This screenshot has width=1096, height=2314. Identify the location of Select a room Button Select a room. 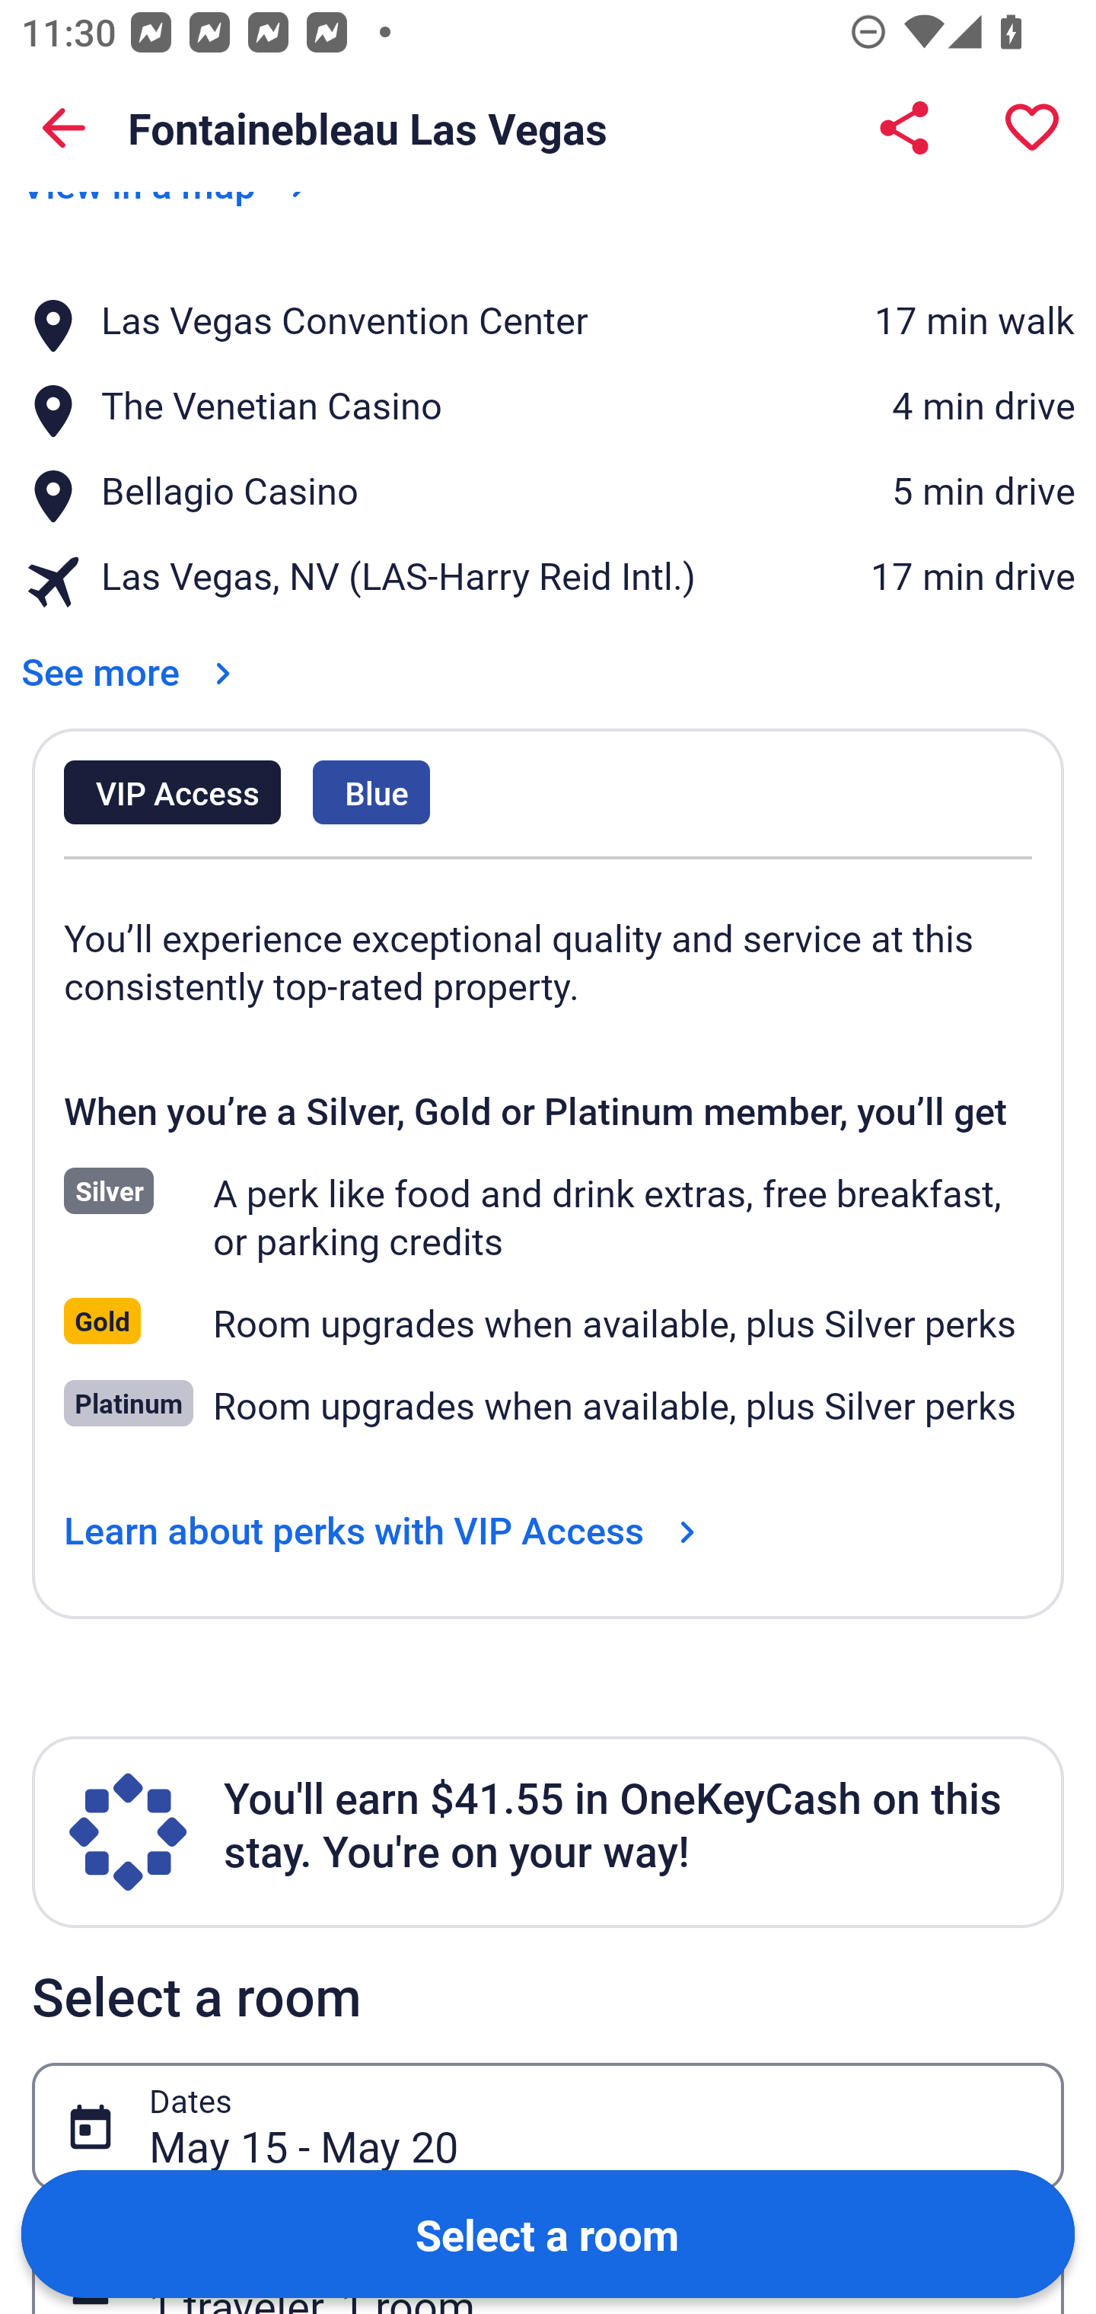
(548, 2233).